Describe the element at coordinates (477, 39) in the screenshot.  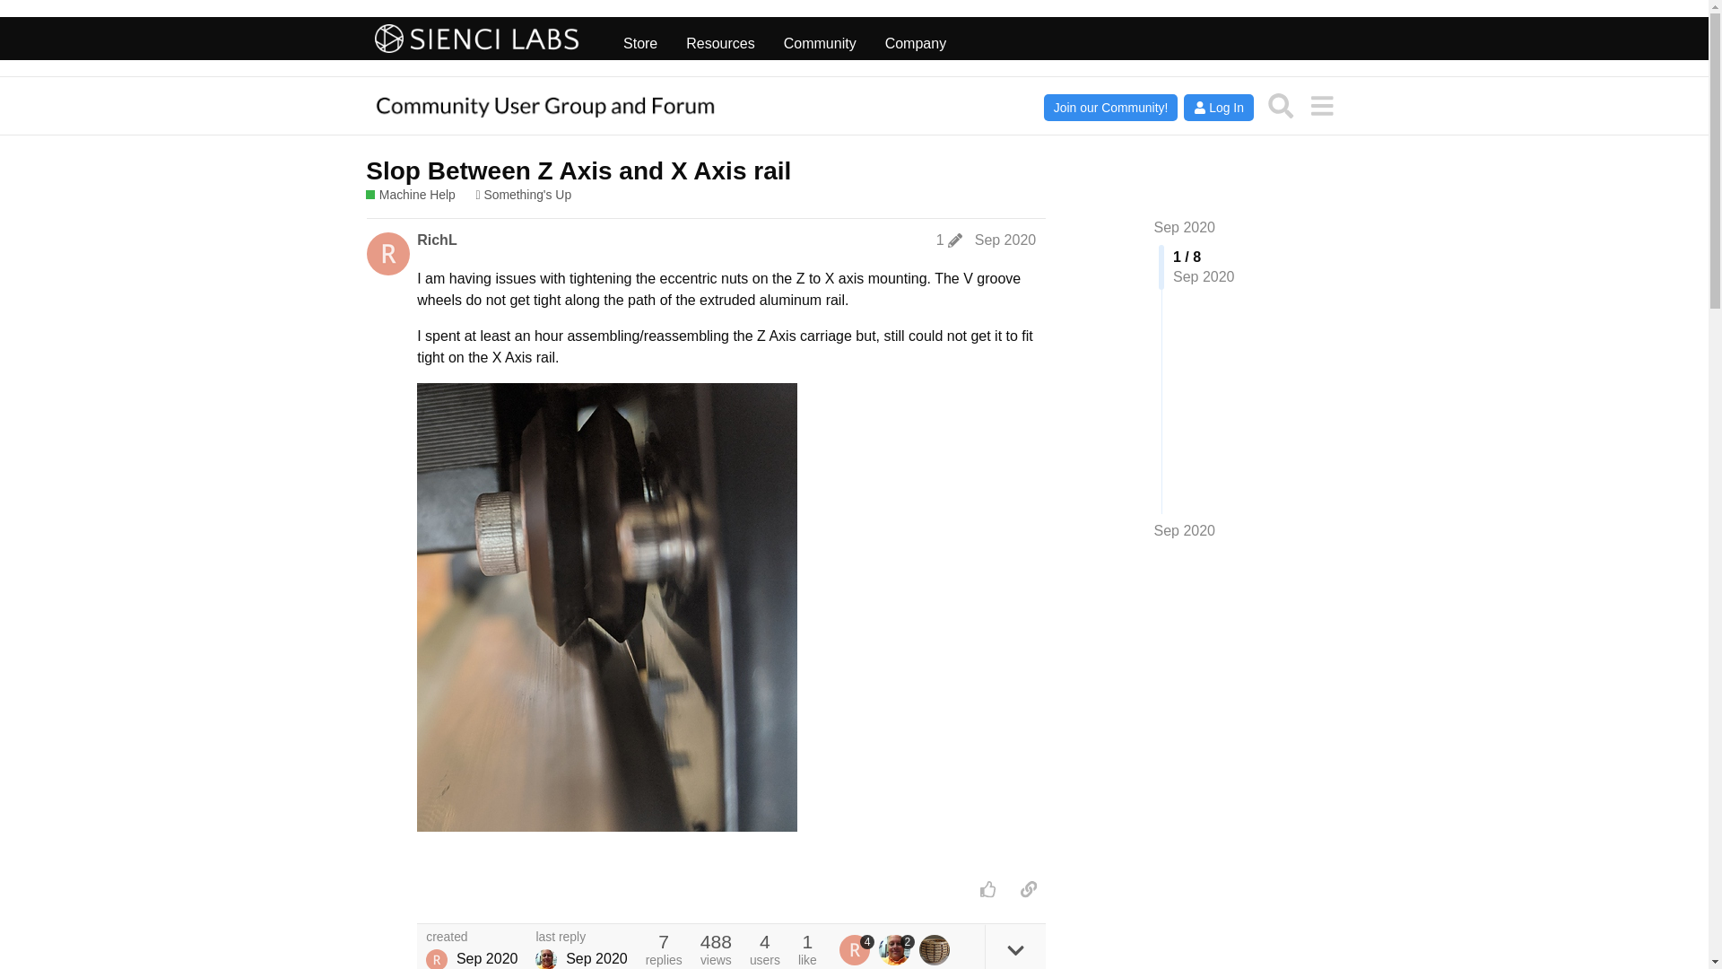
I see `Sienci Labs` at that location.